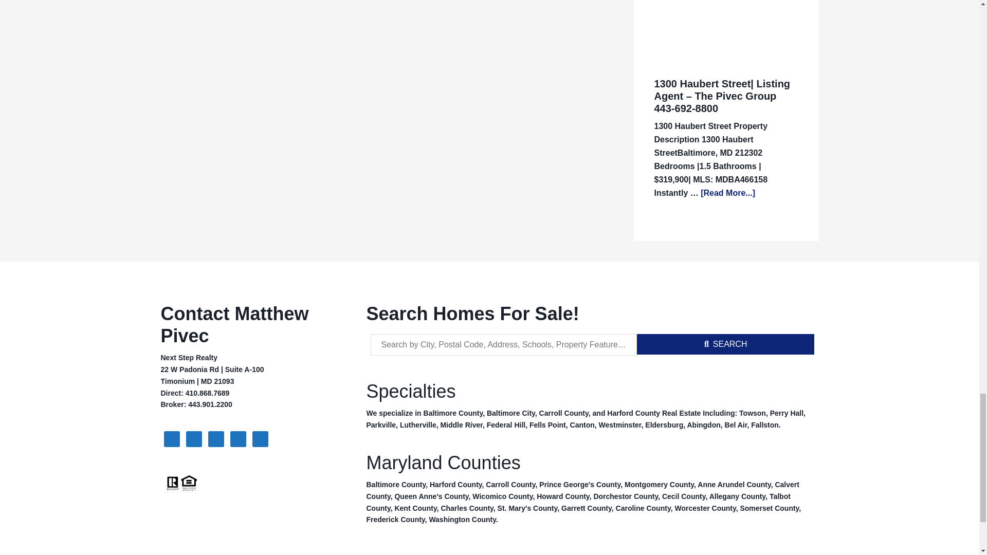 This screenshot has height=555, width=987. What do you see at coordinates (620, 424) in the screenshot?
I see `Westminster` at bounding box center [620, 424].